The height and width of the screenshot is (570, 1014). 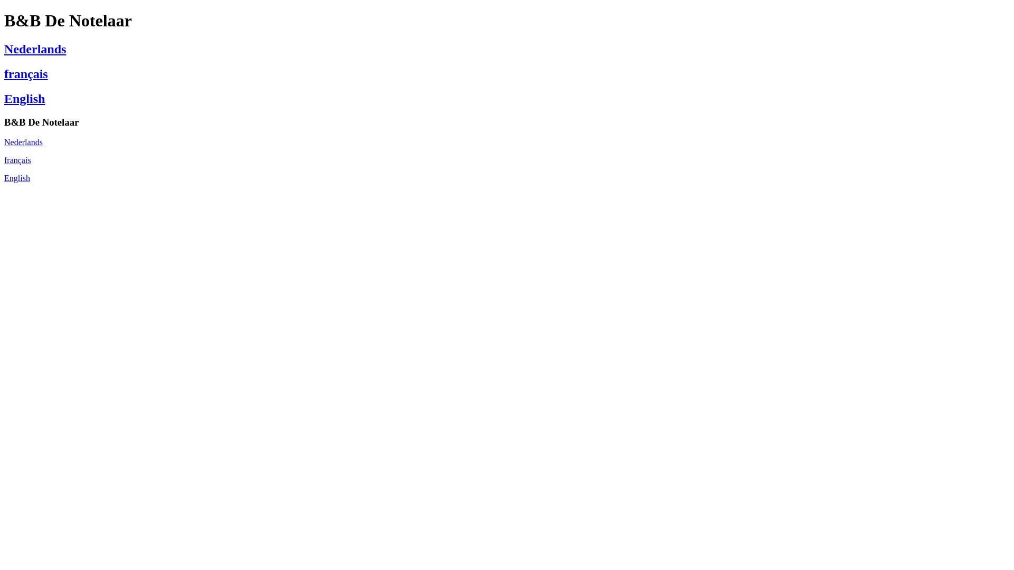 What do you see at coordinates (17, 178) in the screenshot?
I see `English` at bounding box center [17, 178].